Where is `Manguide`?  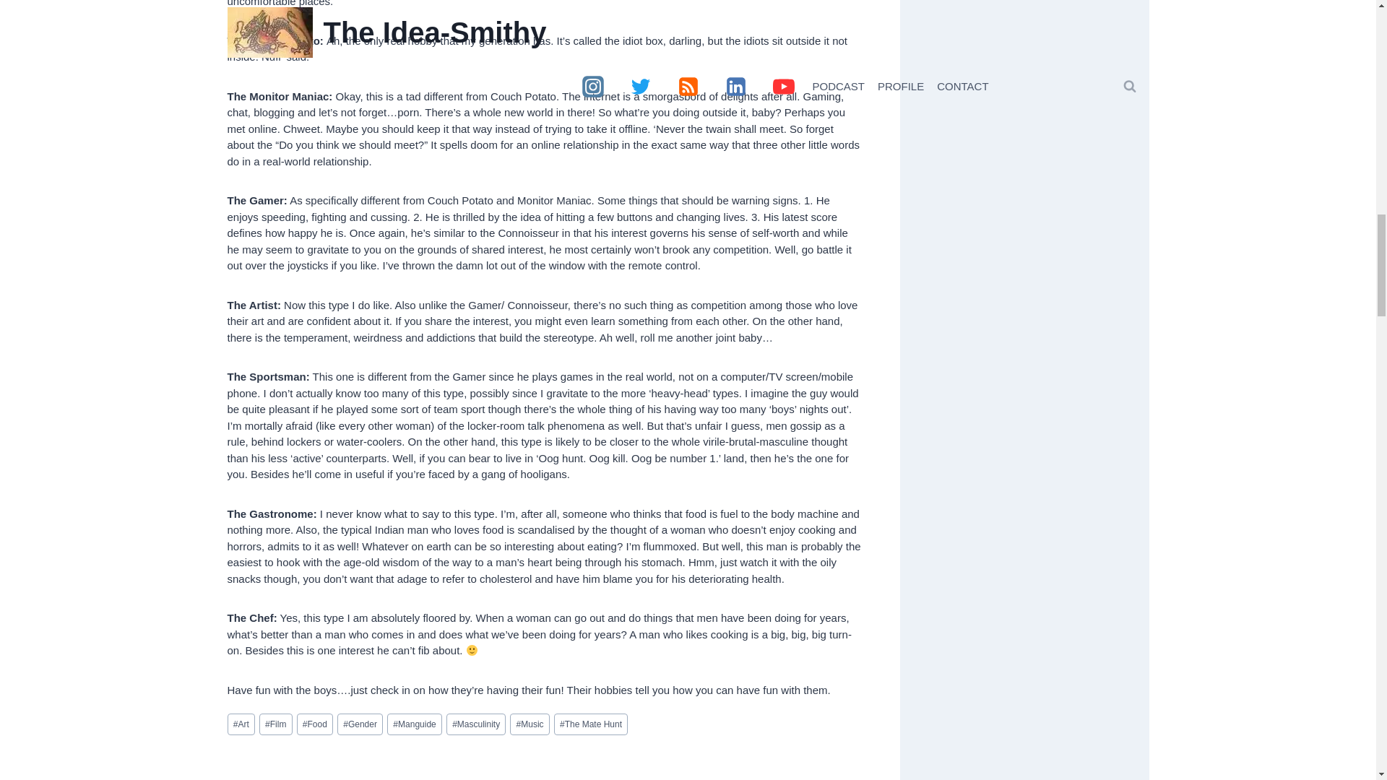 Manguide is located at coordinates (415, 724).